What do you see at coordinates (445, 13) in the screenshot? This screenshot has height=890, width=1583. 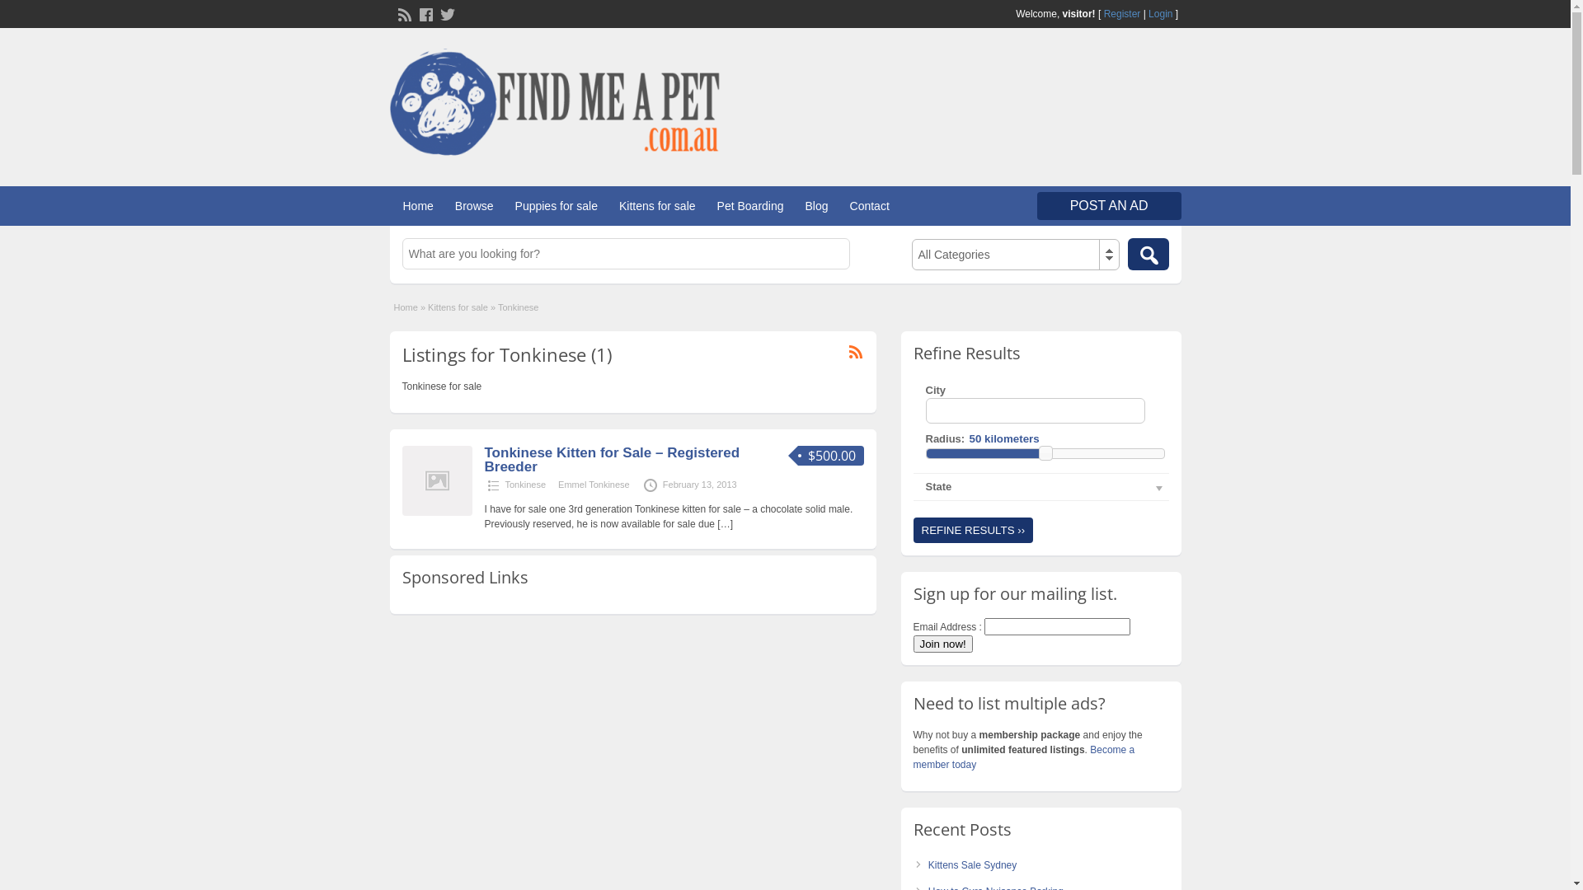 I see `Twitter` at bounding box center [445, 13].